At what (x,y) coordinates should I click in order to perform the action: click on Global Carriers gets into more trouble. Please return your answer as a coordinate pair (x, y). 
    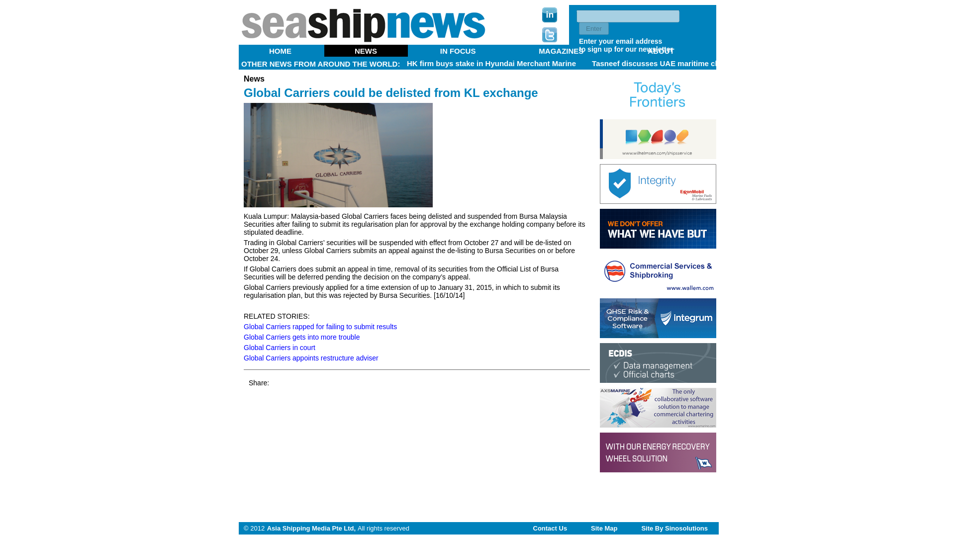
    Looking at the image, I should click on (301, 337).